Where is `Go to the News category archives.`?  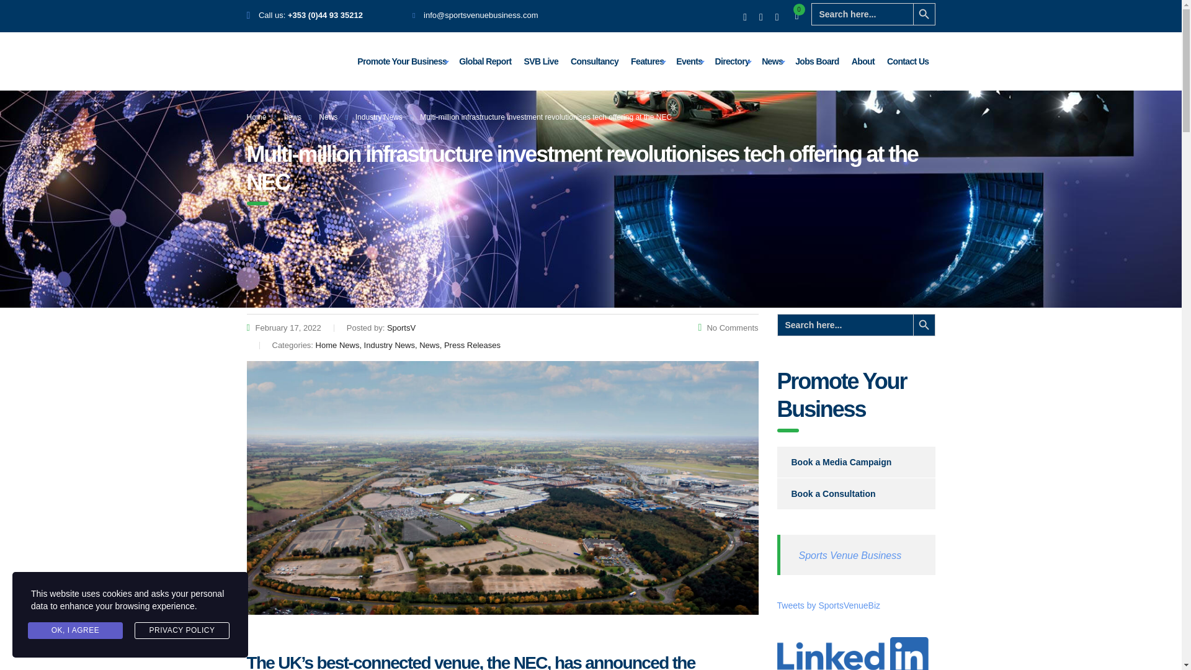 Go to the News category archives. is located at coordinates (328, 117).